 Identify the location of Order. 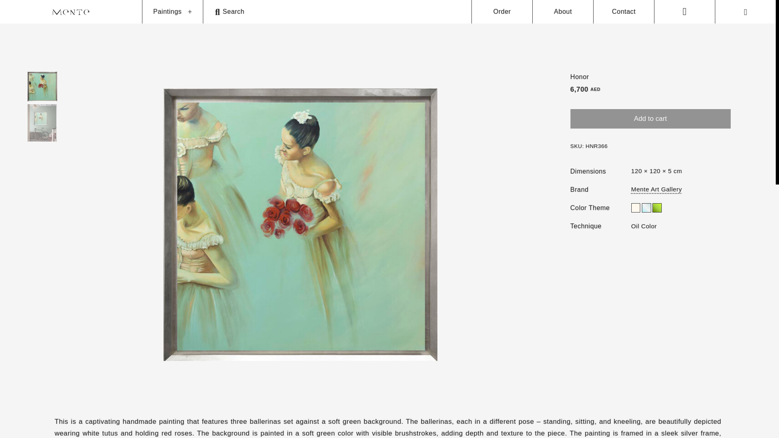
(502, 12).